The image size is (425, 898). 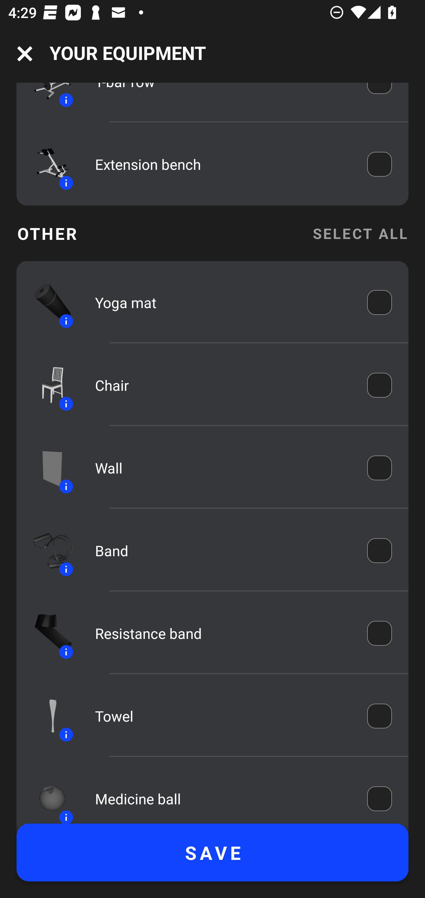 What do you see at coordinates (48, 551) in the screenshot?
I see `Equipment icon Information icon` at bounding box center [48, 551].